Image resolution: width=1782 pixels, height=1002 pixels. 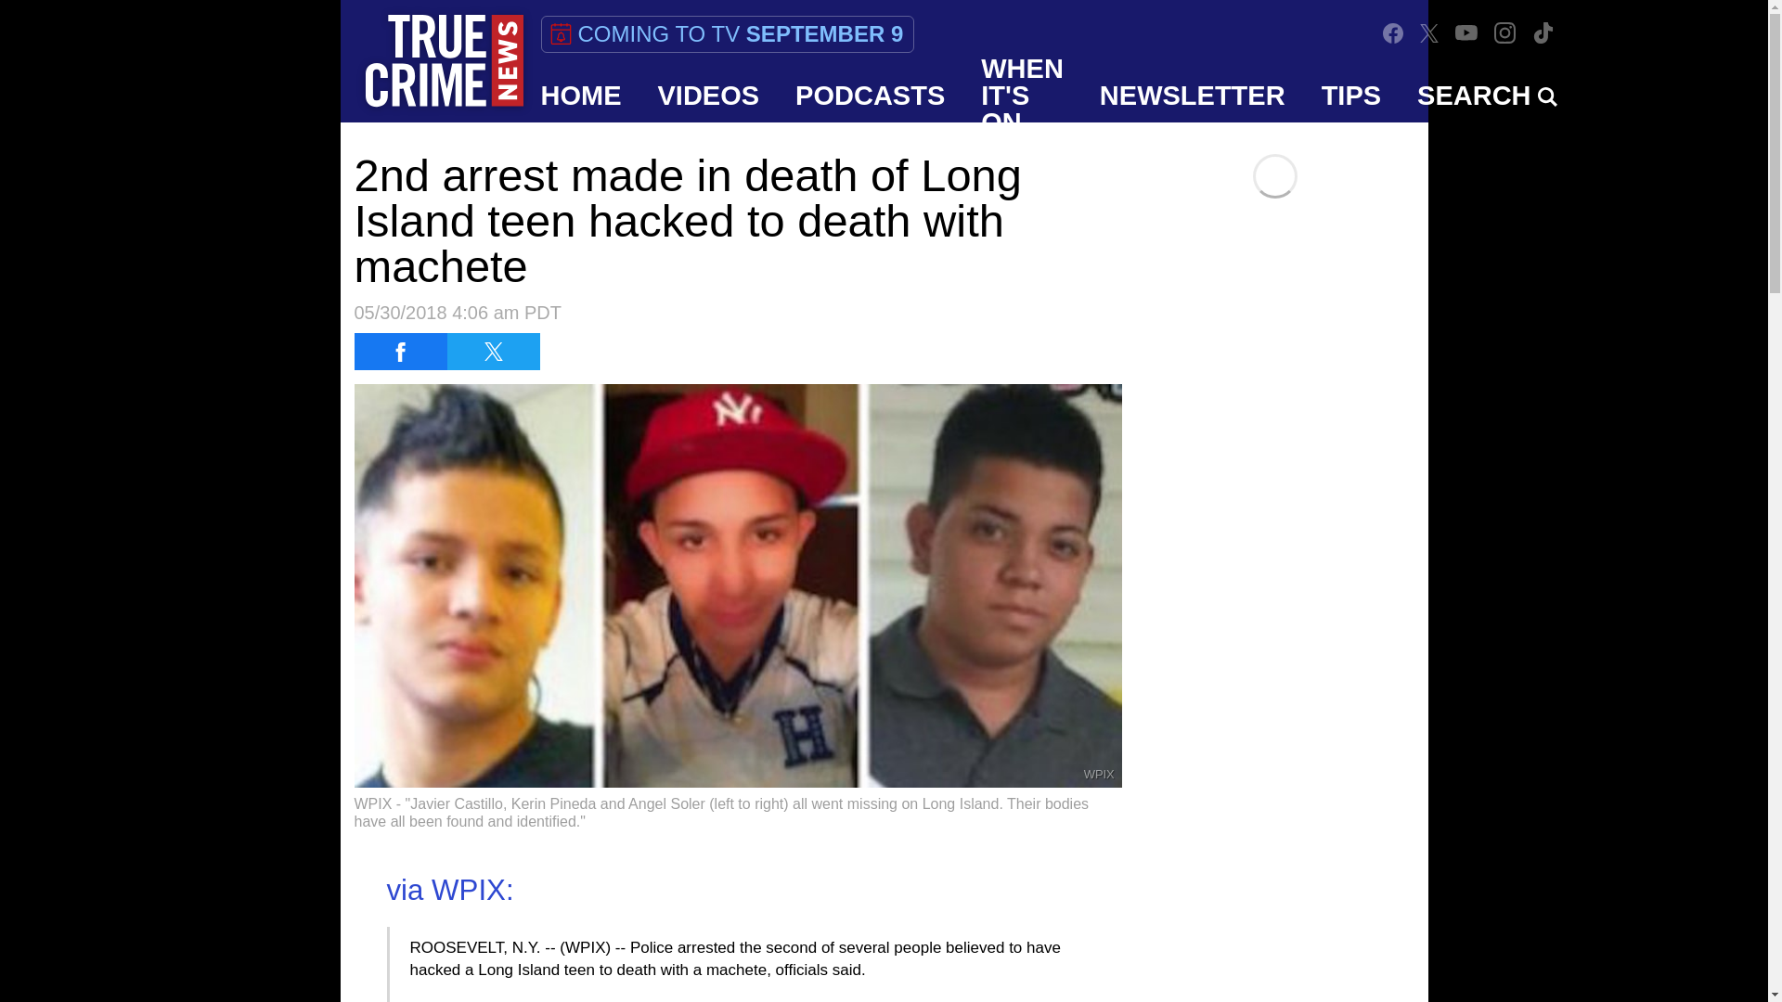 What do you see at coordinates (1429, 33) in the screenshot?
I see `Twitter` at bounding box center [1429, 33].